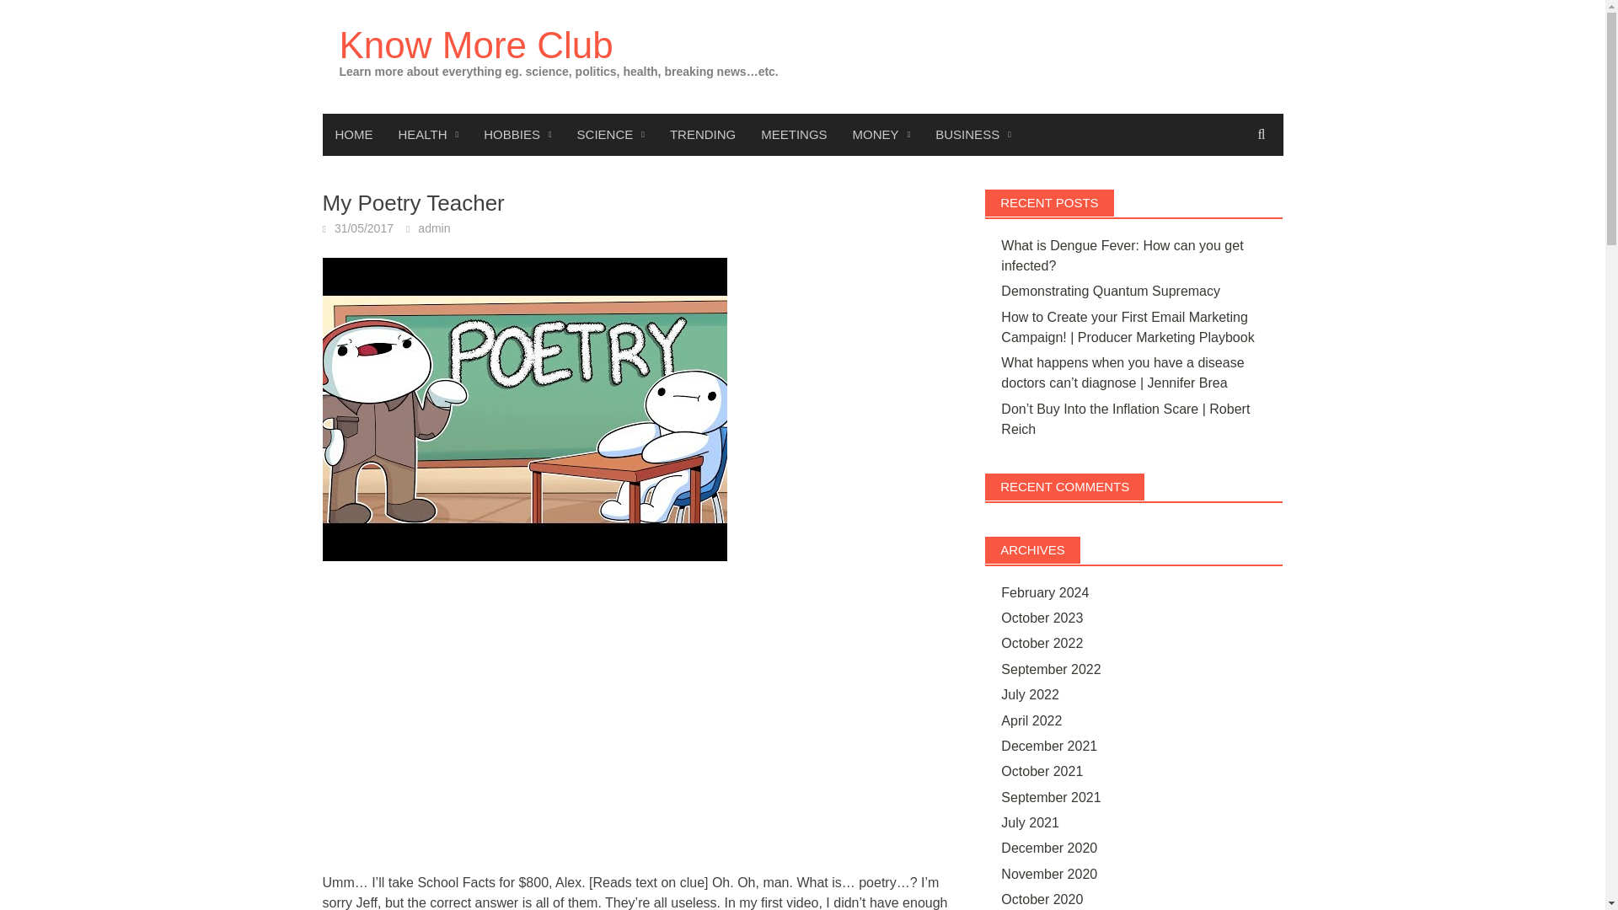 The width and height of the screenshot is (1618, 910). What do you see at coordinates (794, 135) in the screenshot?
I see `MEETINGS` at bounding box center [794, 135].